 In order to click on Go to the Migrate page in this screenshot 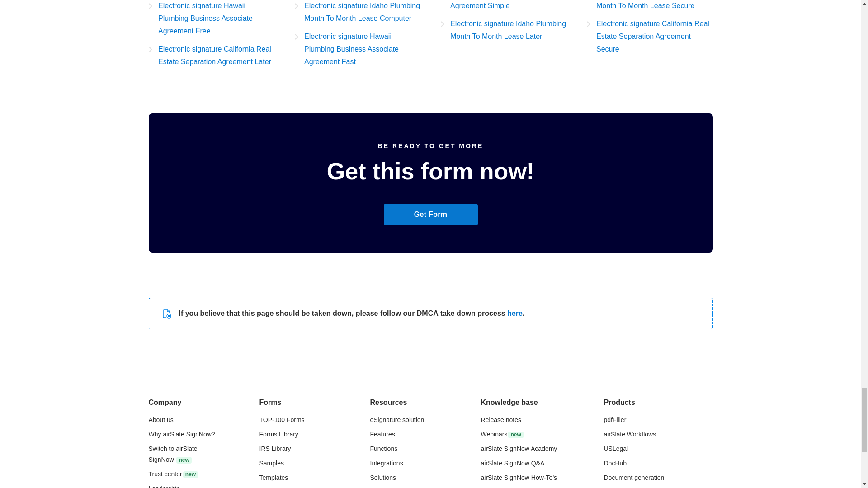, I will do `click(173, 454)`.